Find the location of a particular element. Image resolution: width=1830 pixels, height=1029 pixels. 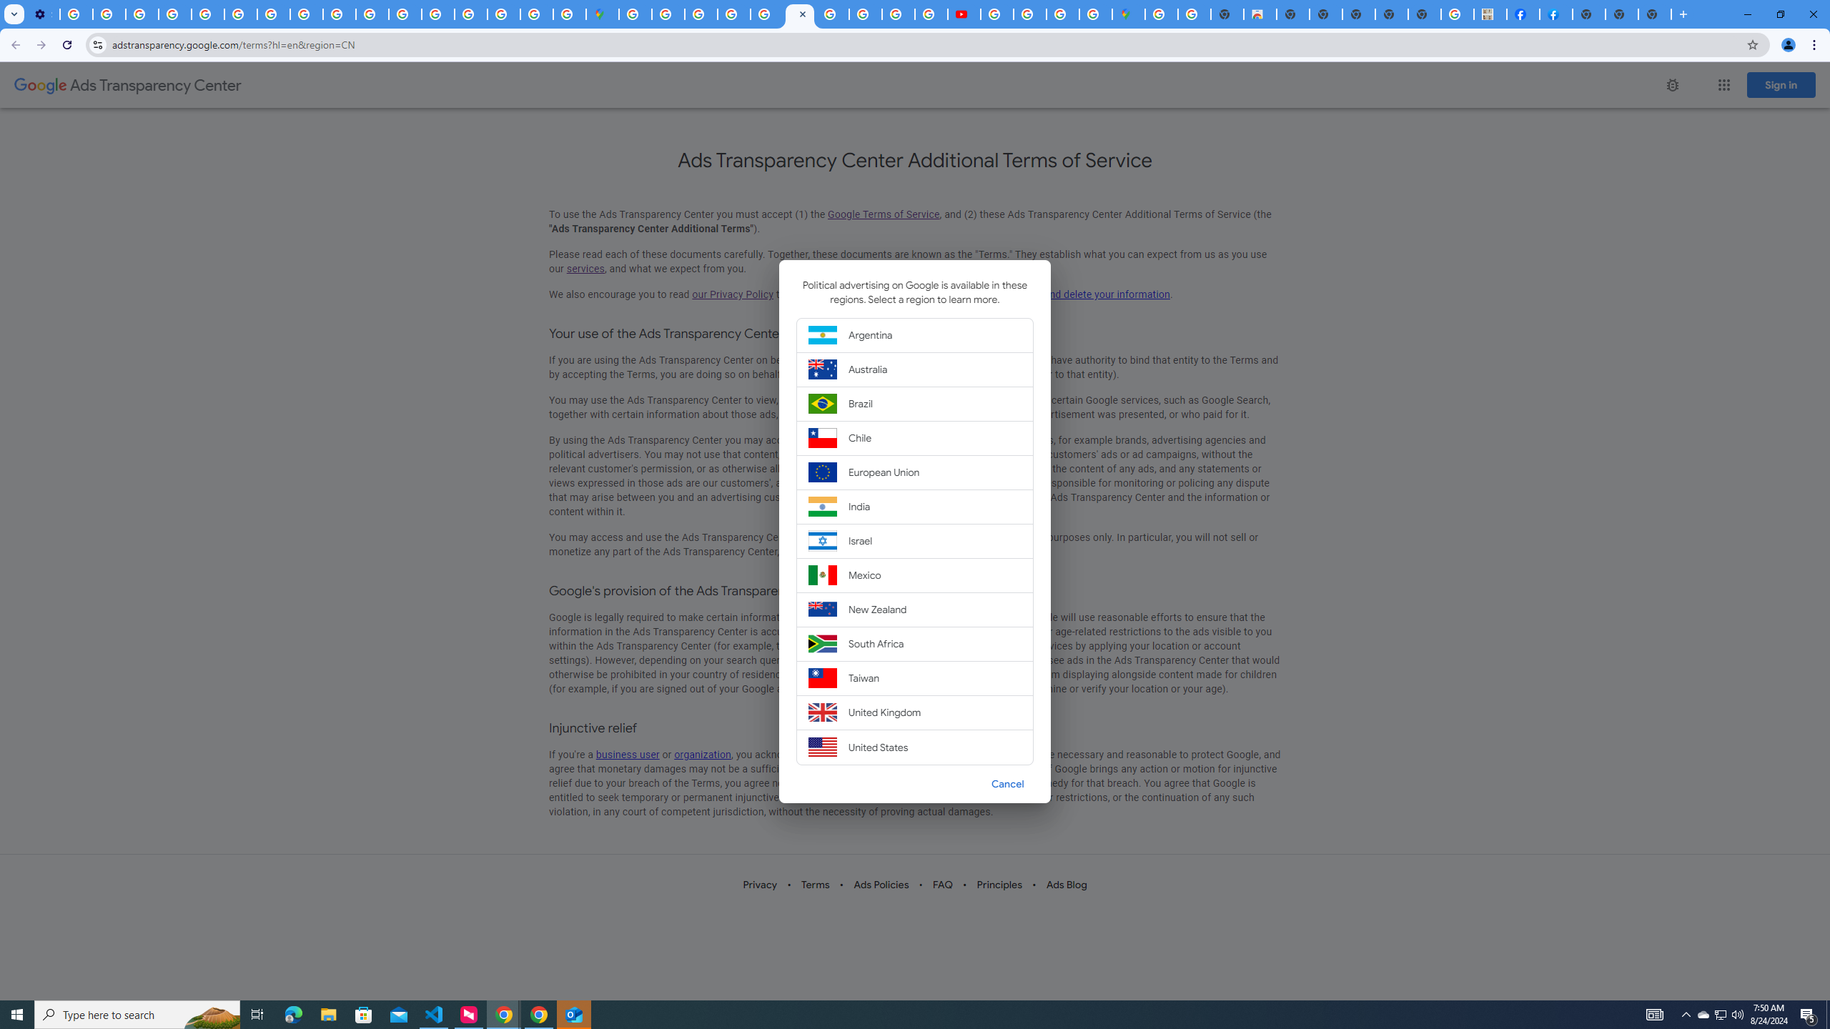

Google Maps is located at coordinates (1128, 14).